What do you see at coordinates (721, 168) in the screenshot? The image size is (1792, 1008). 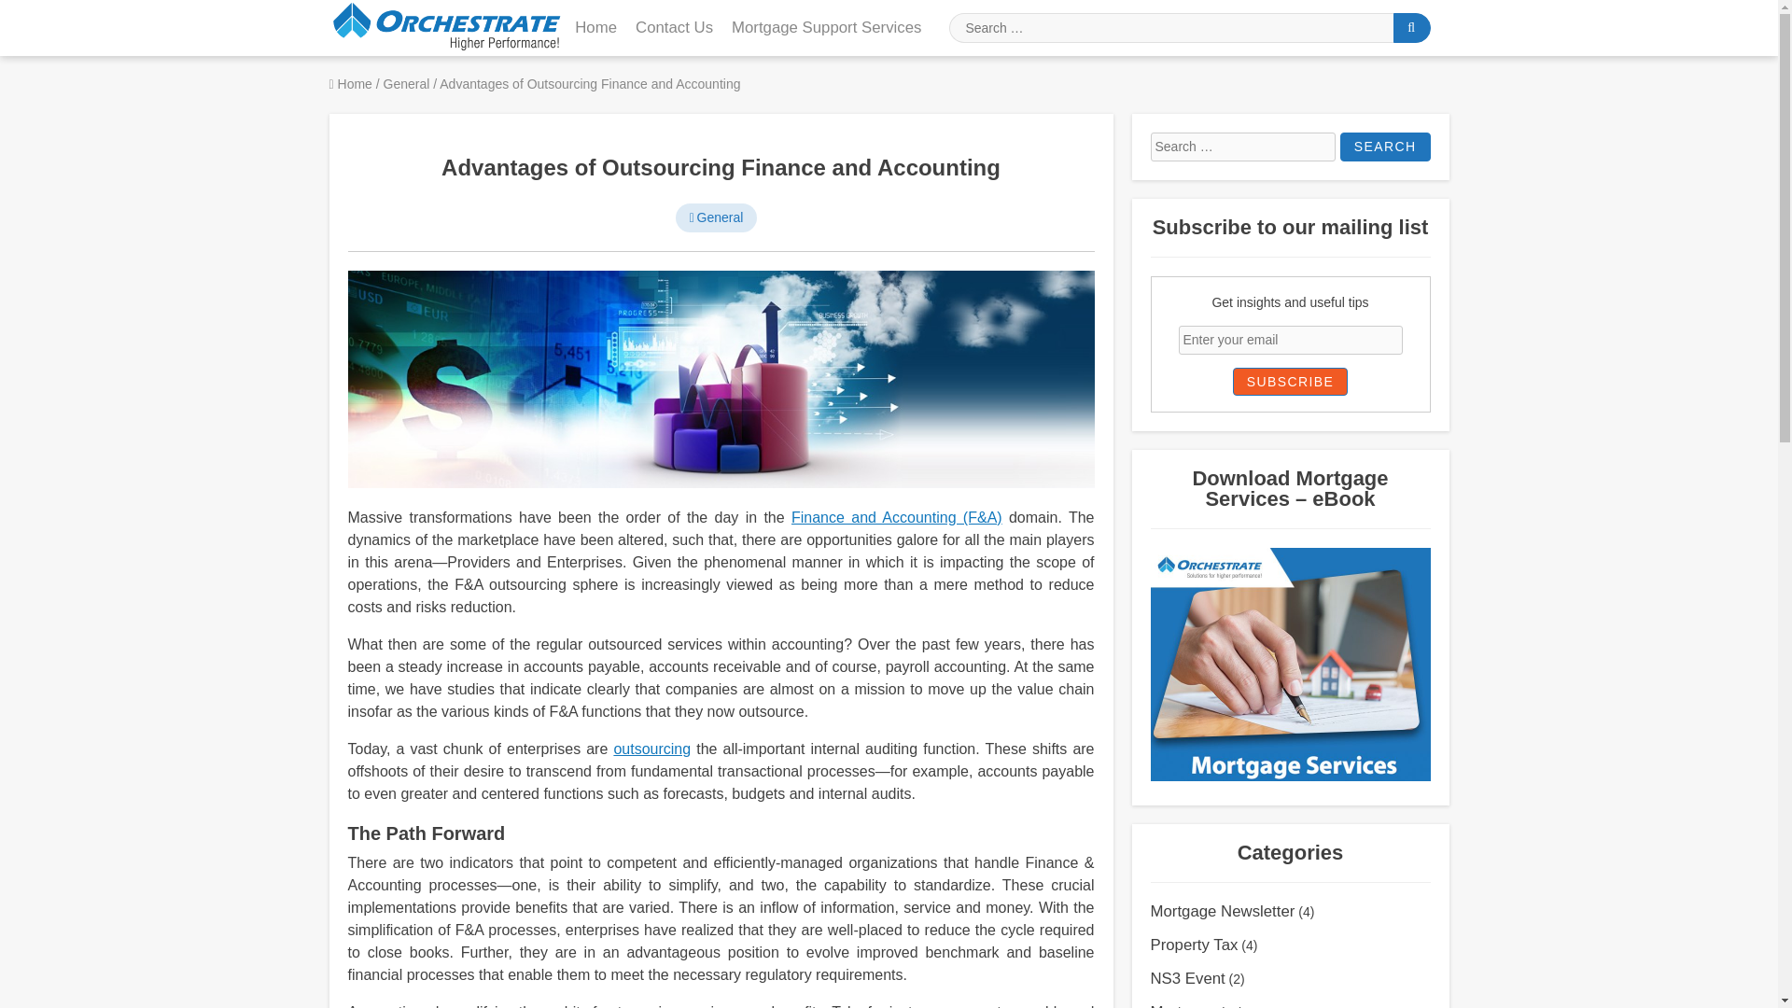 I see `Advantages of Outsourcing Finance and Accounting` at bounding box center [721, 168].